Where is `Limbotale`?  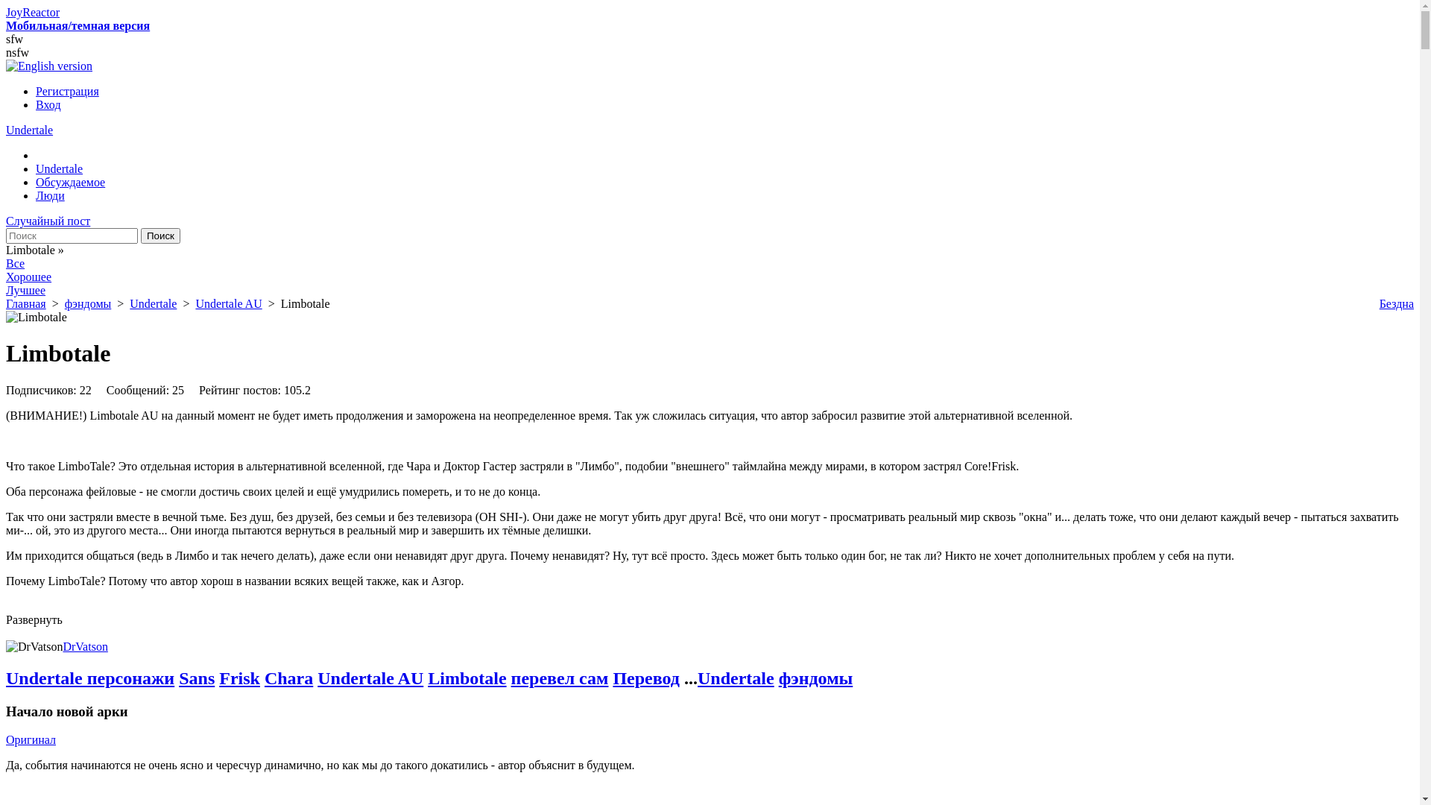 Limbotale is located at coordinates (467, 678).